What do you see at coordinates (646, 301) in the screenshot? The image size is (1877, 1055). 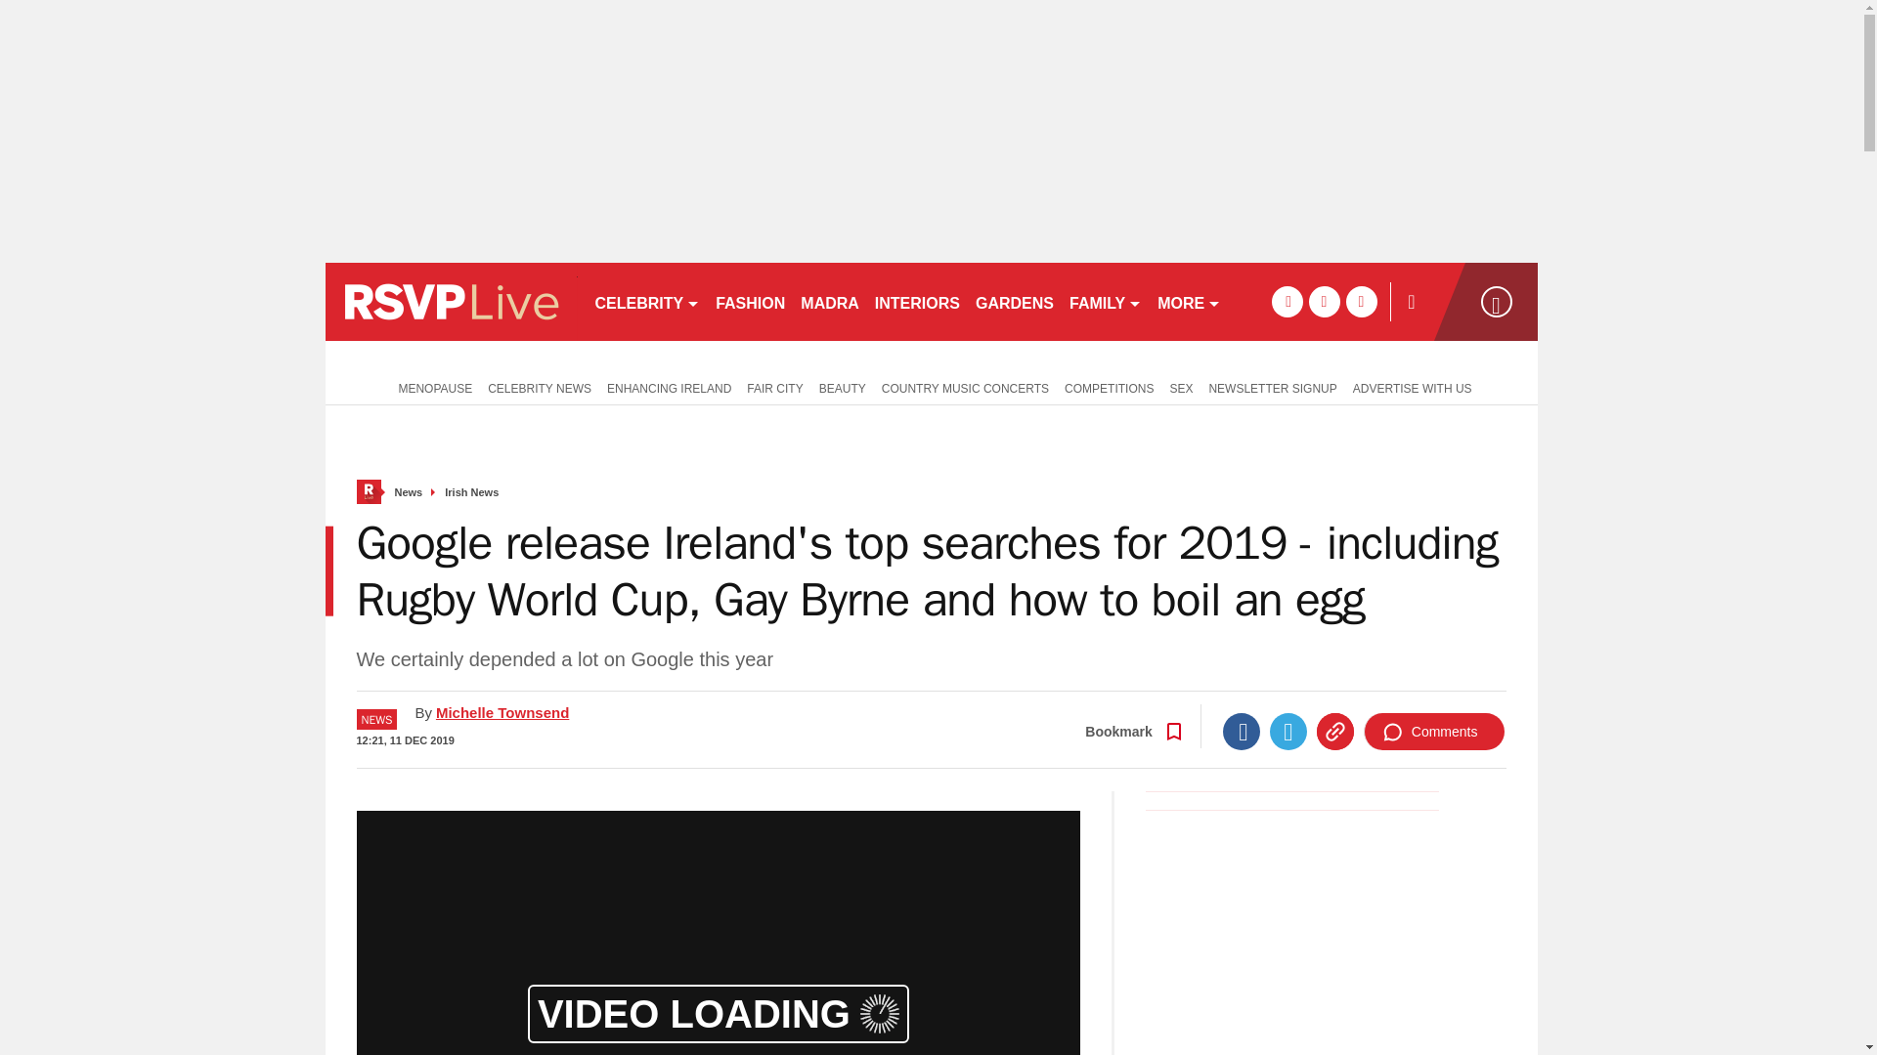 I see `CELEBRITY` at bounding box center [646, 301].